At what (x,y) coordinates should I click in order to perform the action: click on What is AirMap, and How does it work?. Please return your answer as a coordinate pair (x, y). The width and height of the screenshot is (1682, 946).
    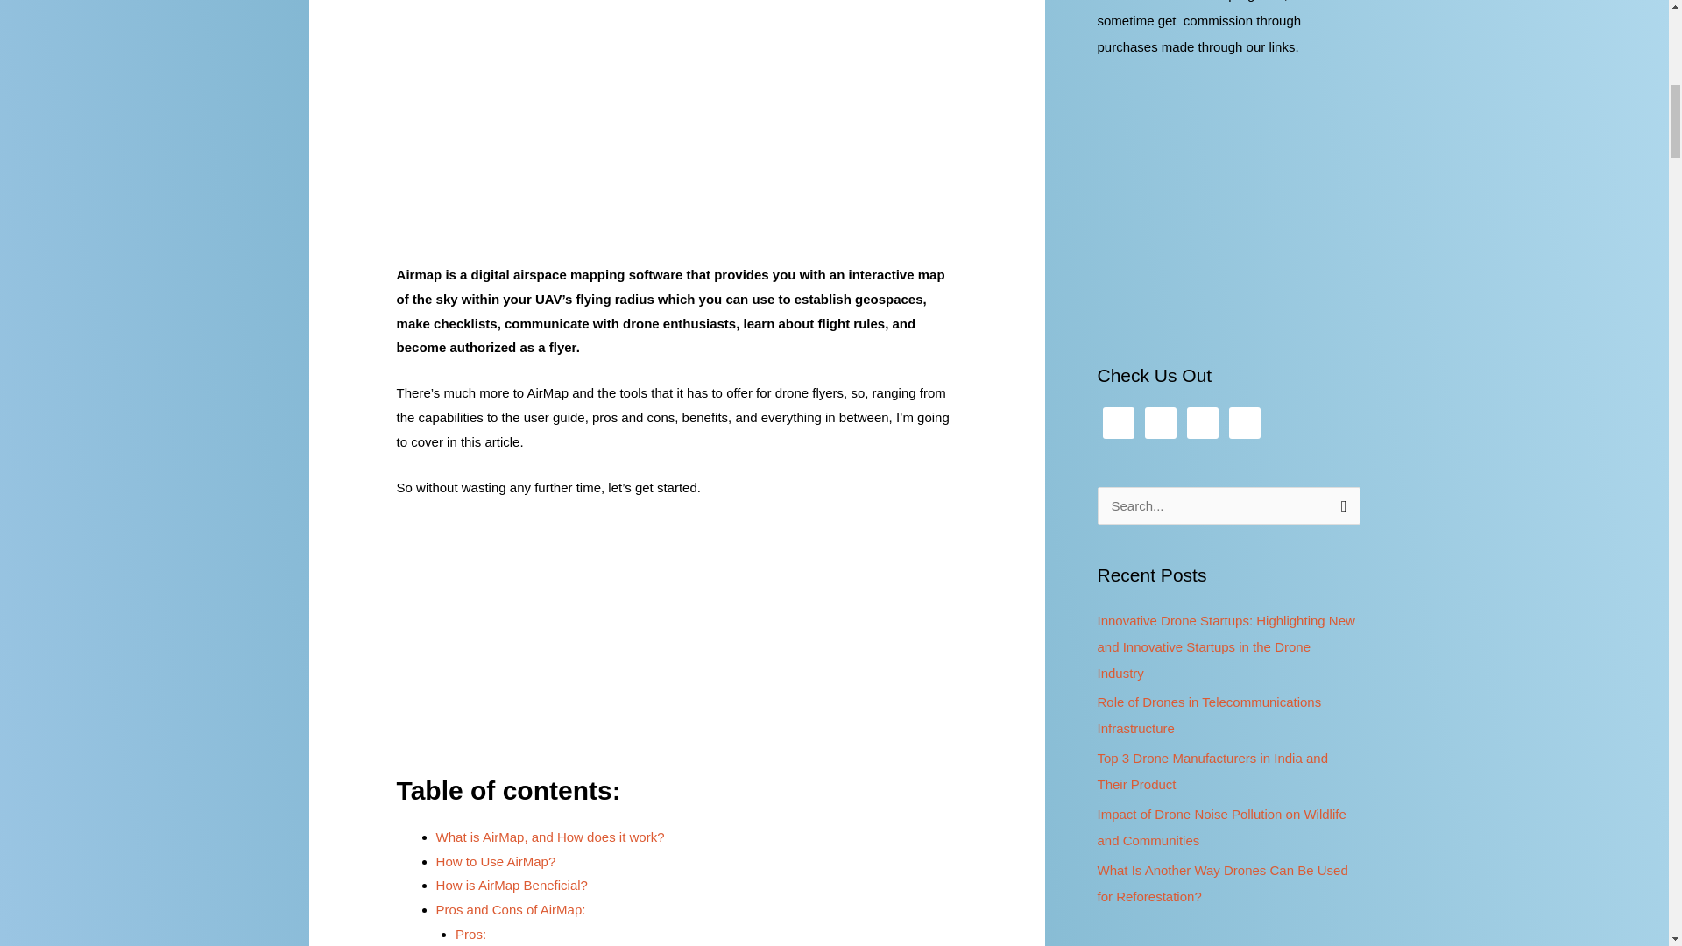
    Looking at the image, I should click on (550, 837).